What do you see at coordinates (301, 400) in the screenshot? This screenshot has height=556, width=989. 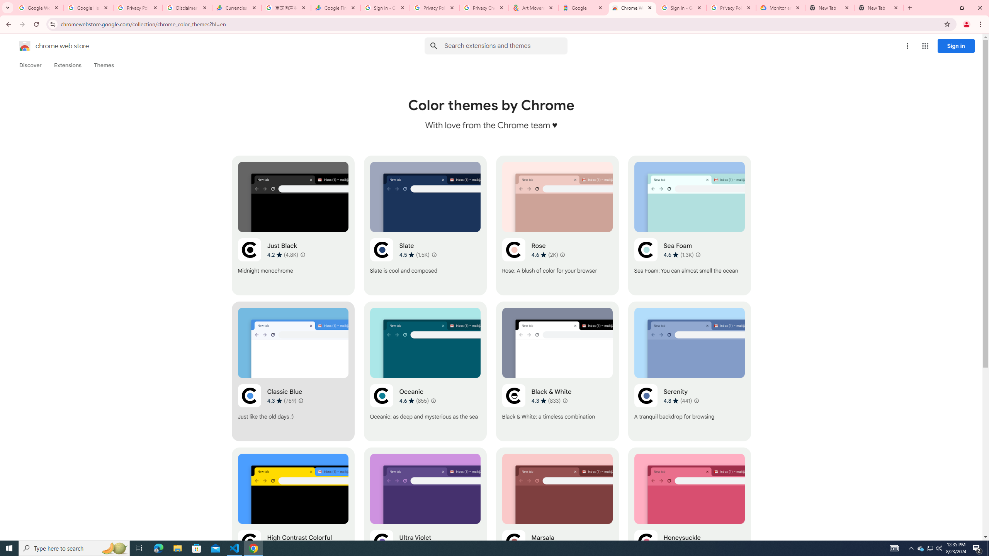 I see `Learn more about results and reviews "Classic Blue"` at bounding box center [301, 400].